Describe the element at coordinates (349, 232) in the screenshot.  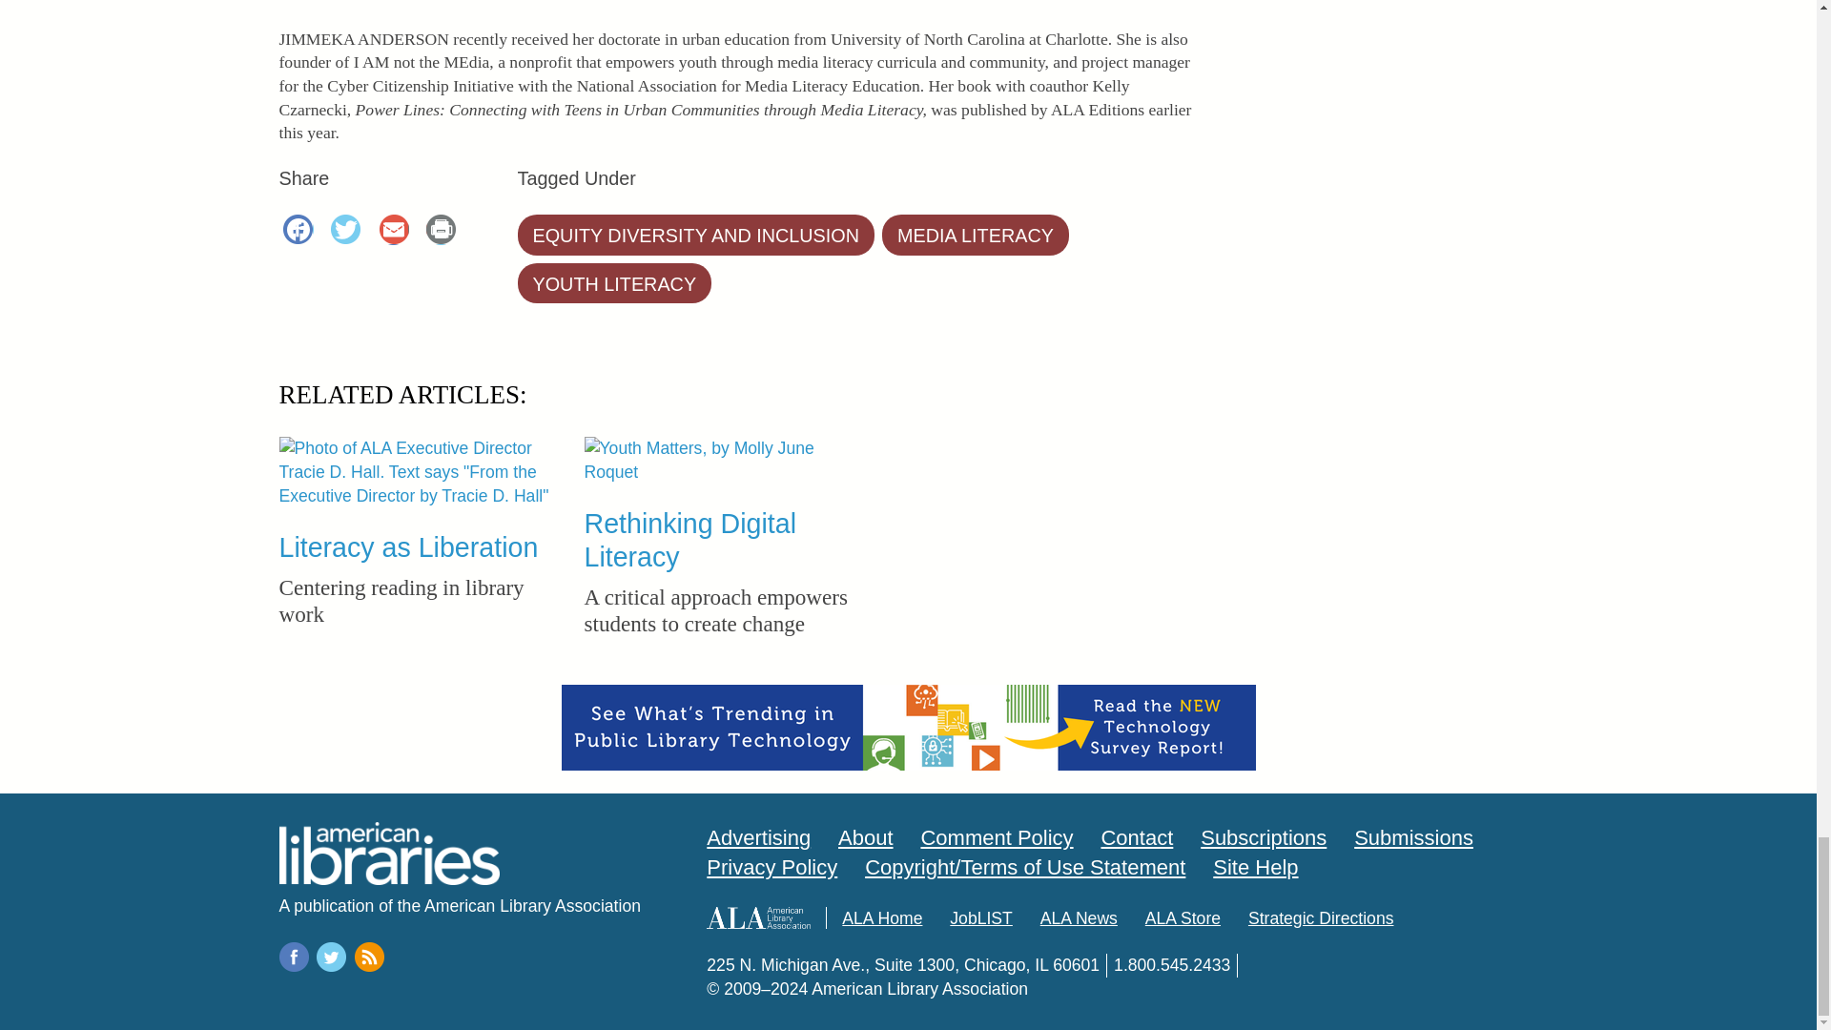
I see `Twitter` at that location.